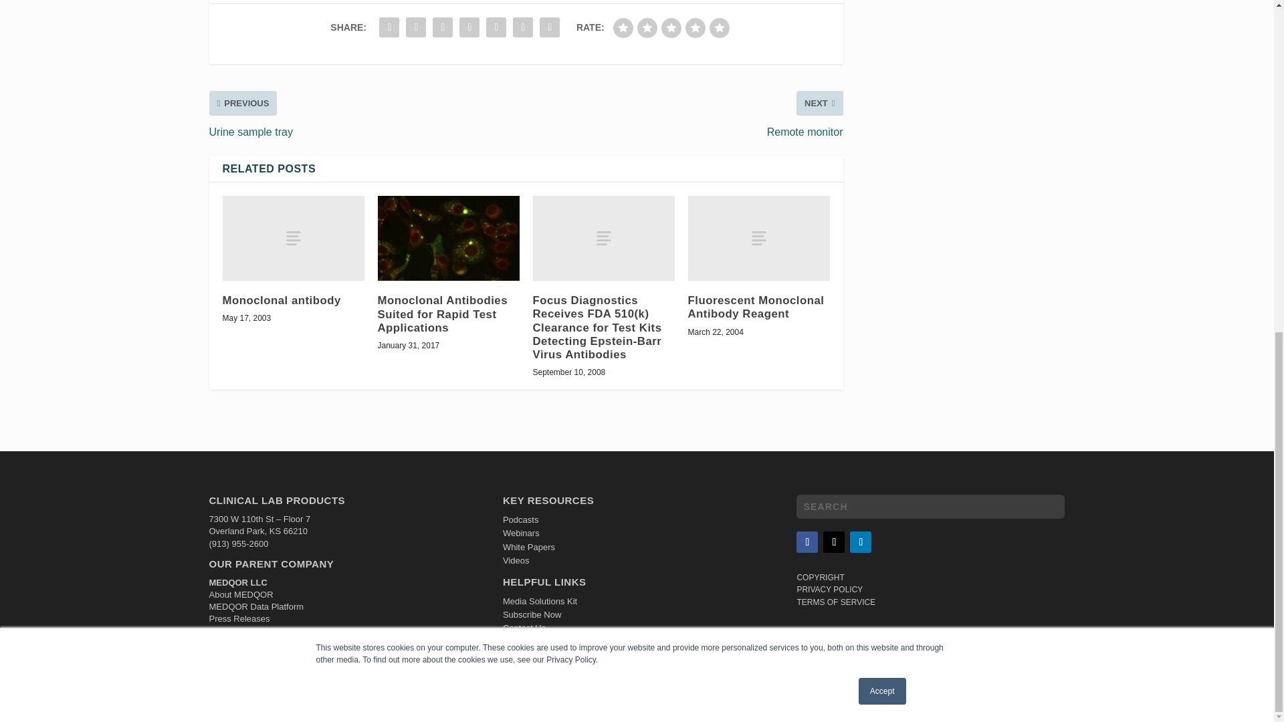 The image size is (1284, 722). Describe the element at coordinates (647, 28) in the screenshot. I see `poor` at that location.